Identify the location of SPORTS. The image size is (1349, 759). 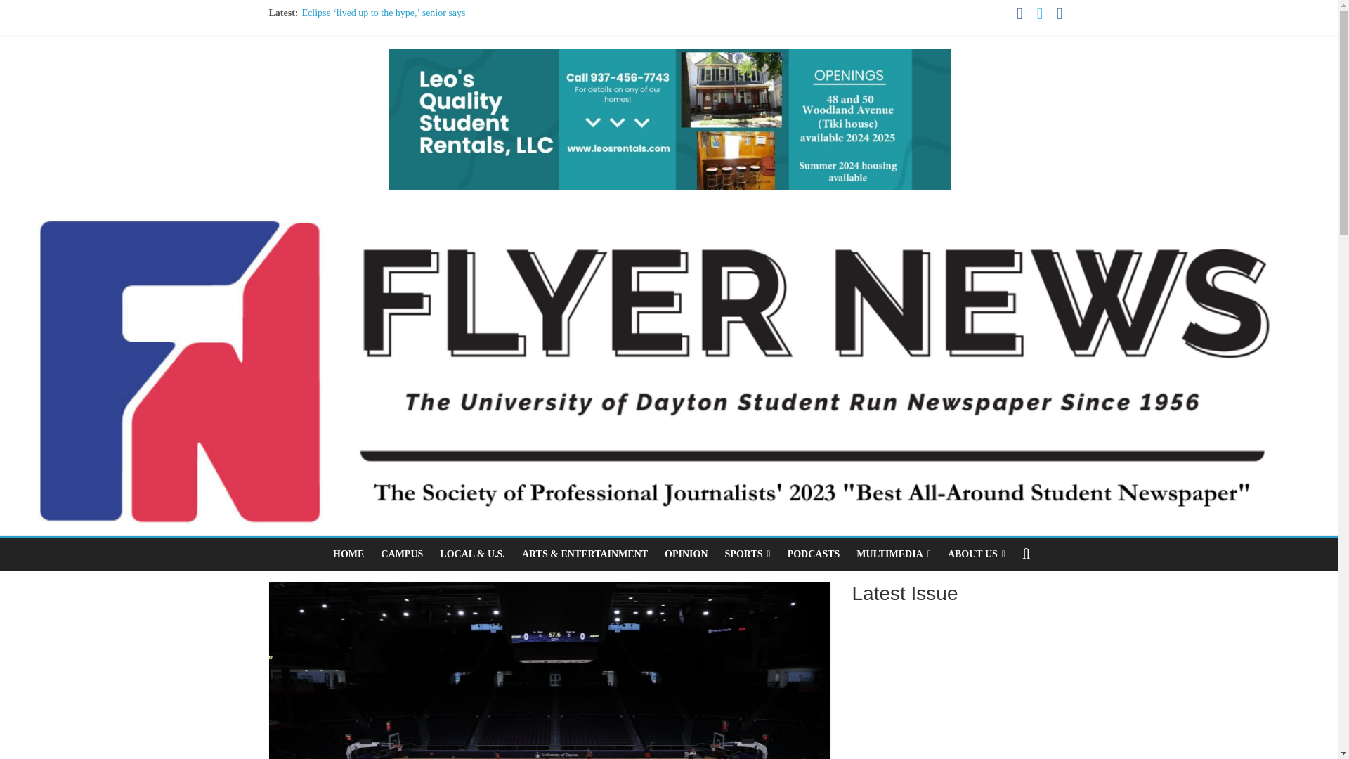
(748, 554).